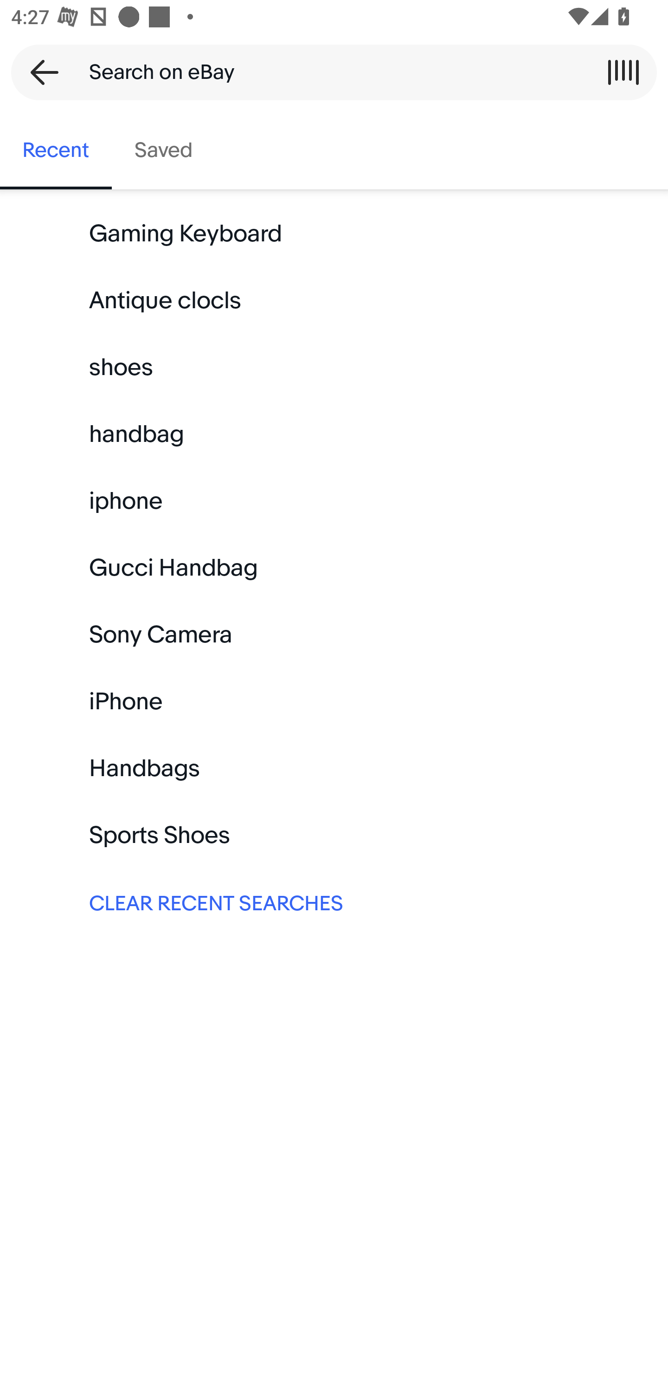 This screenshot has height=1374, width=668. I want to click on iPhone Keyword search iPhone:, so click(334, 701).